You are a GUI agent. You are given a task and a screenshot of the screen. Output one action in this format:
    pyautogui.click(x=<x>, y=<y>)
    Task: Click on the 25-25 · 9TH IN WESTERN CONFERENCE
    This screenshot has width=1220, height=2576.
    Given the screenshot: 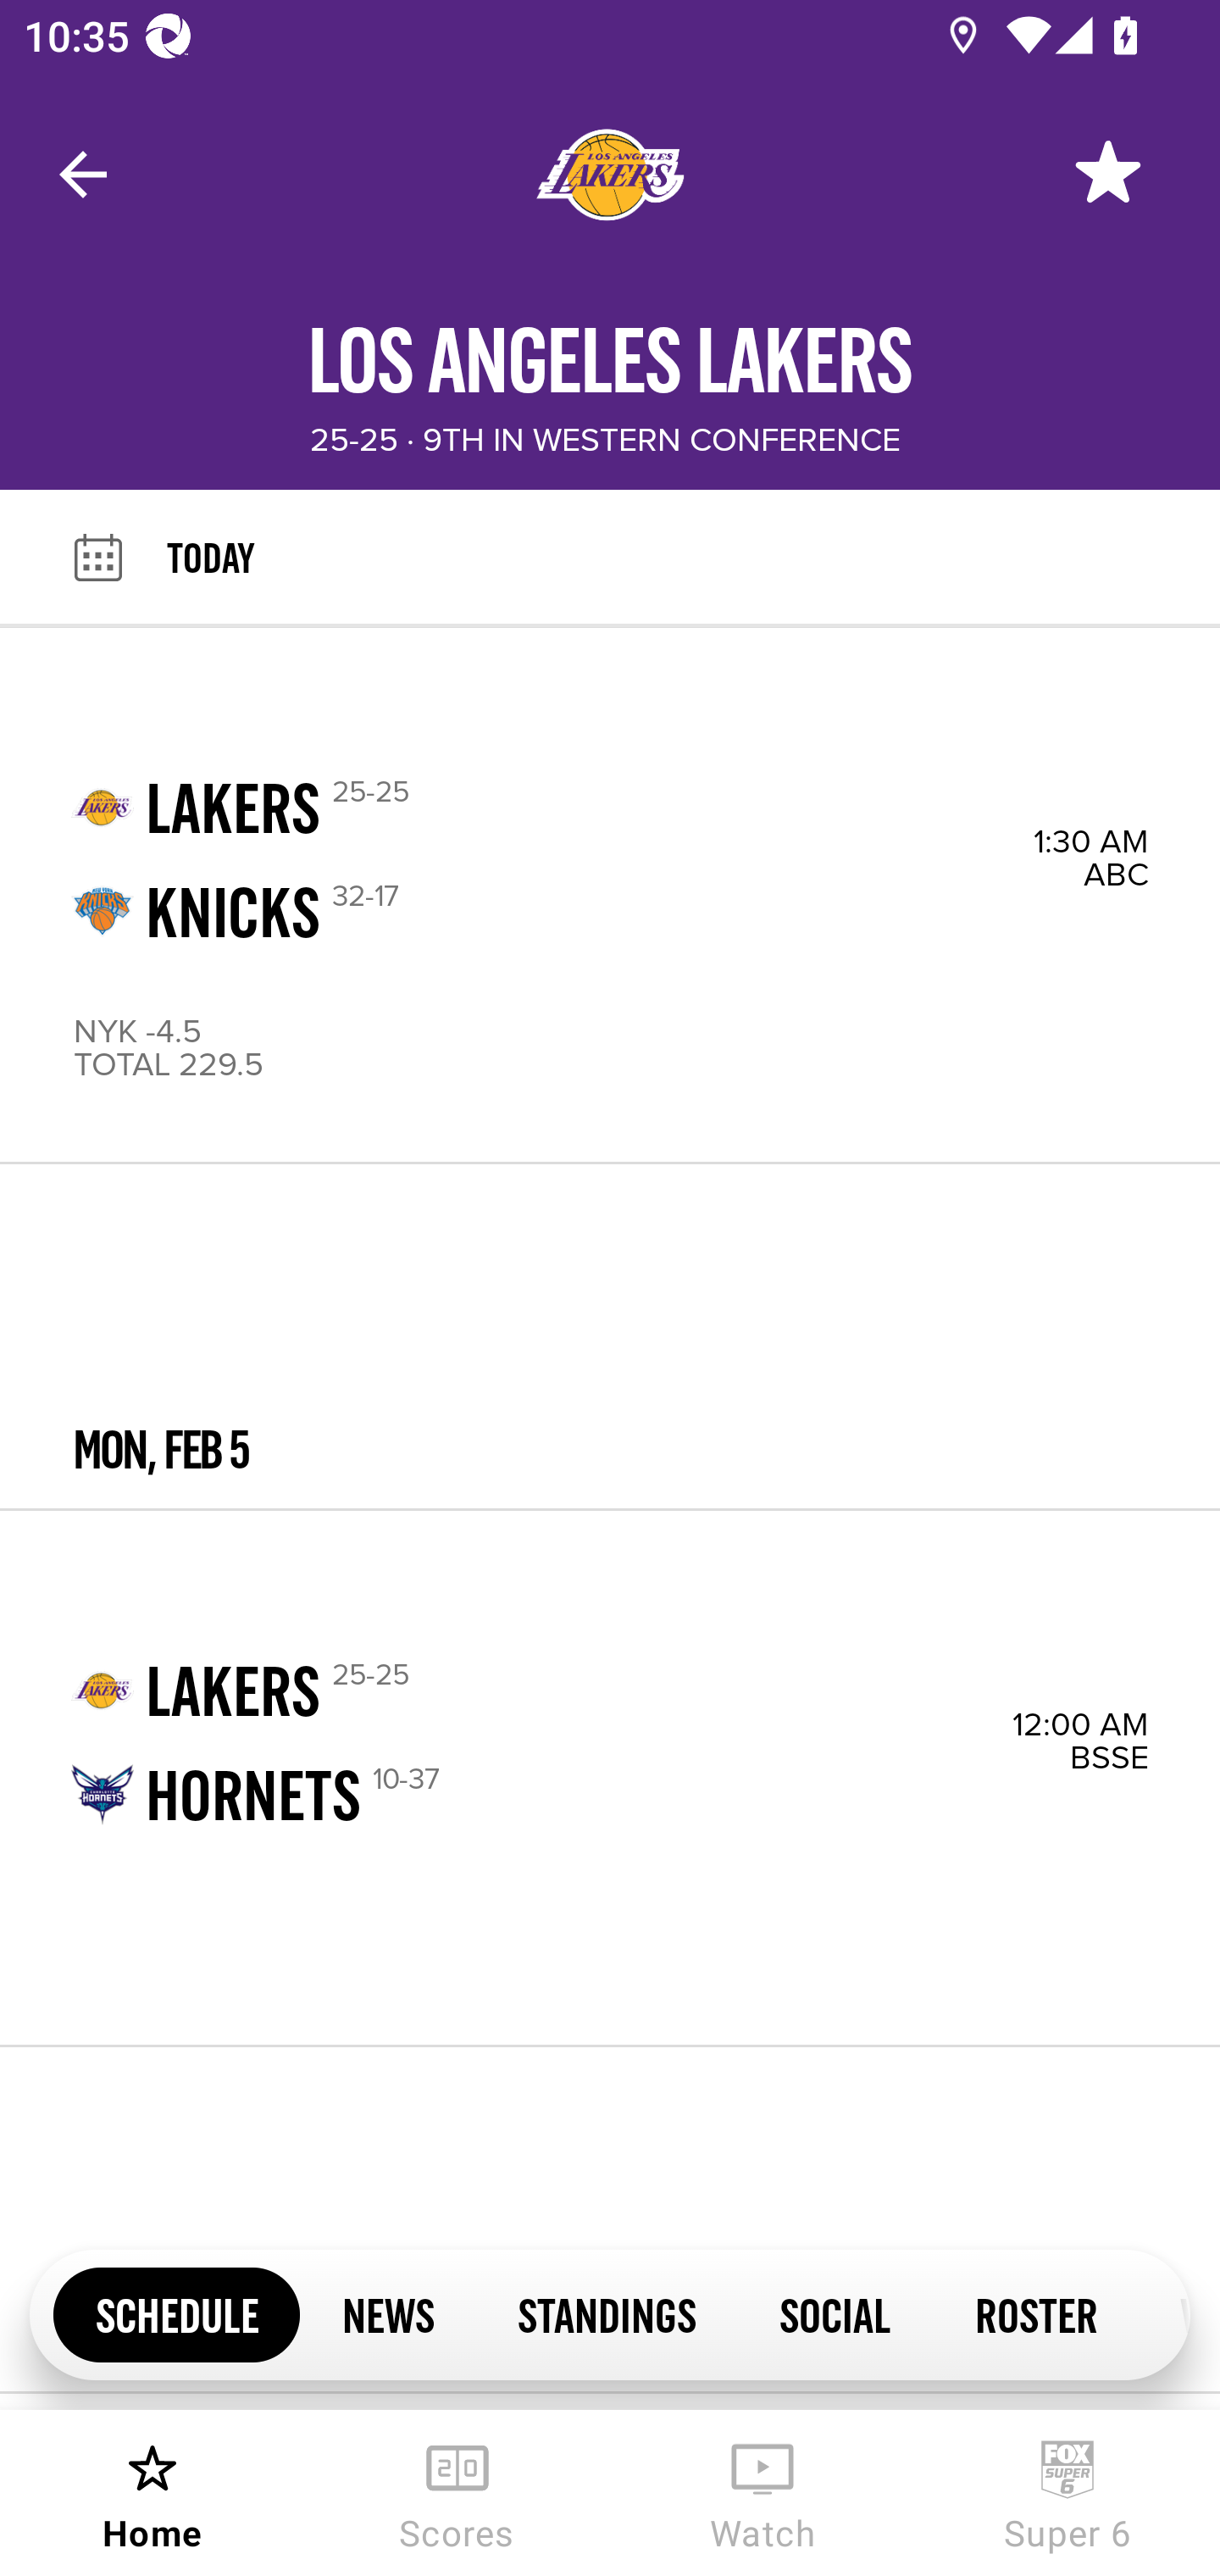 What is the action you would take?
    pyautogui.click(x=605, y=441)
    